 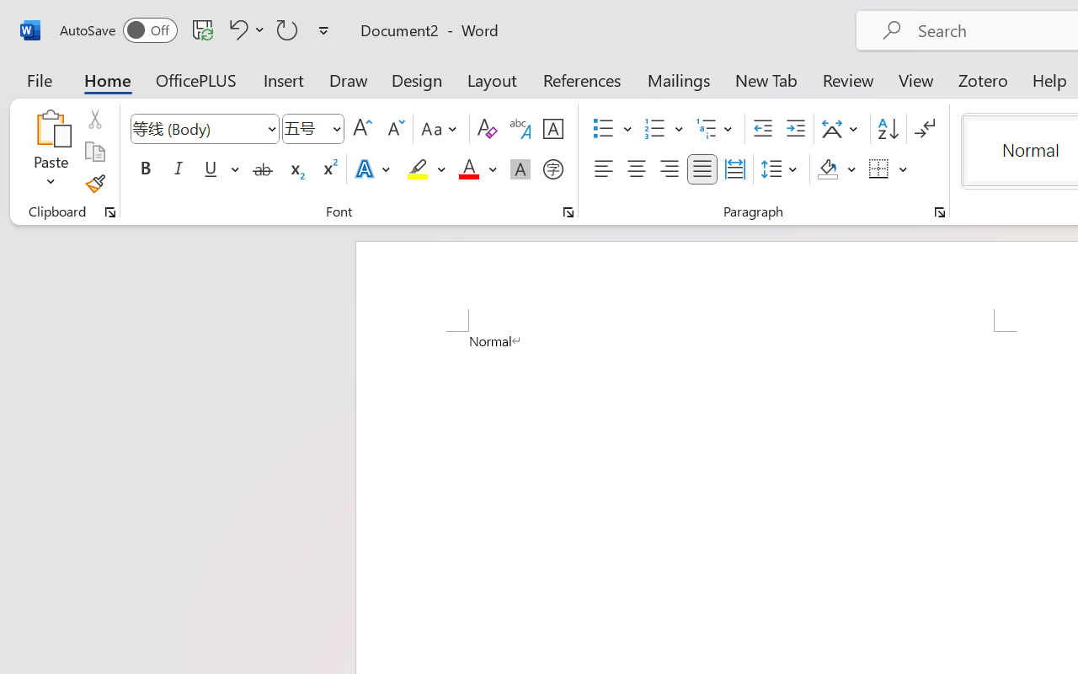 I want to click on Design, so click(x=417, y=79).